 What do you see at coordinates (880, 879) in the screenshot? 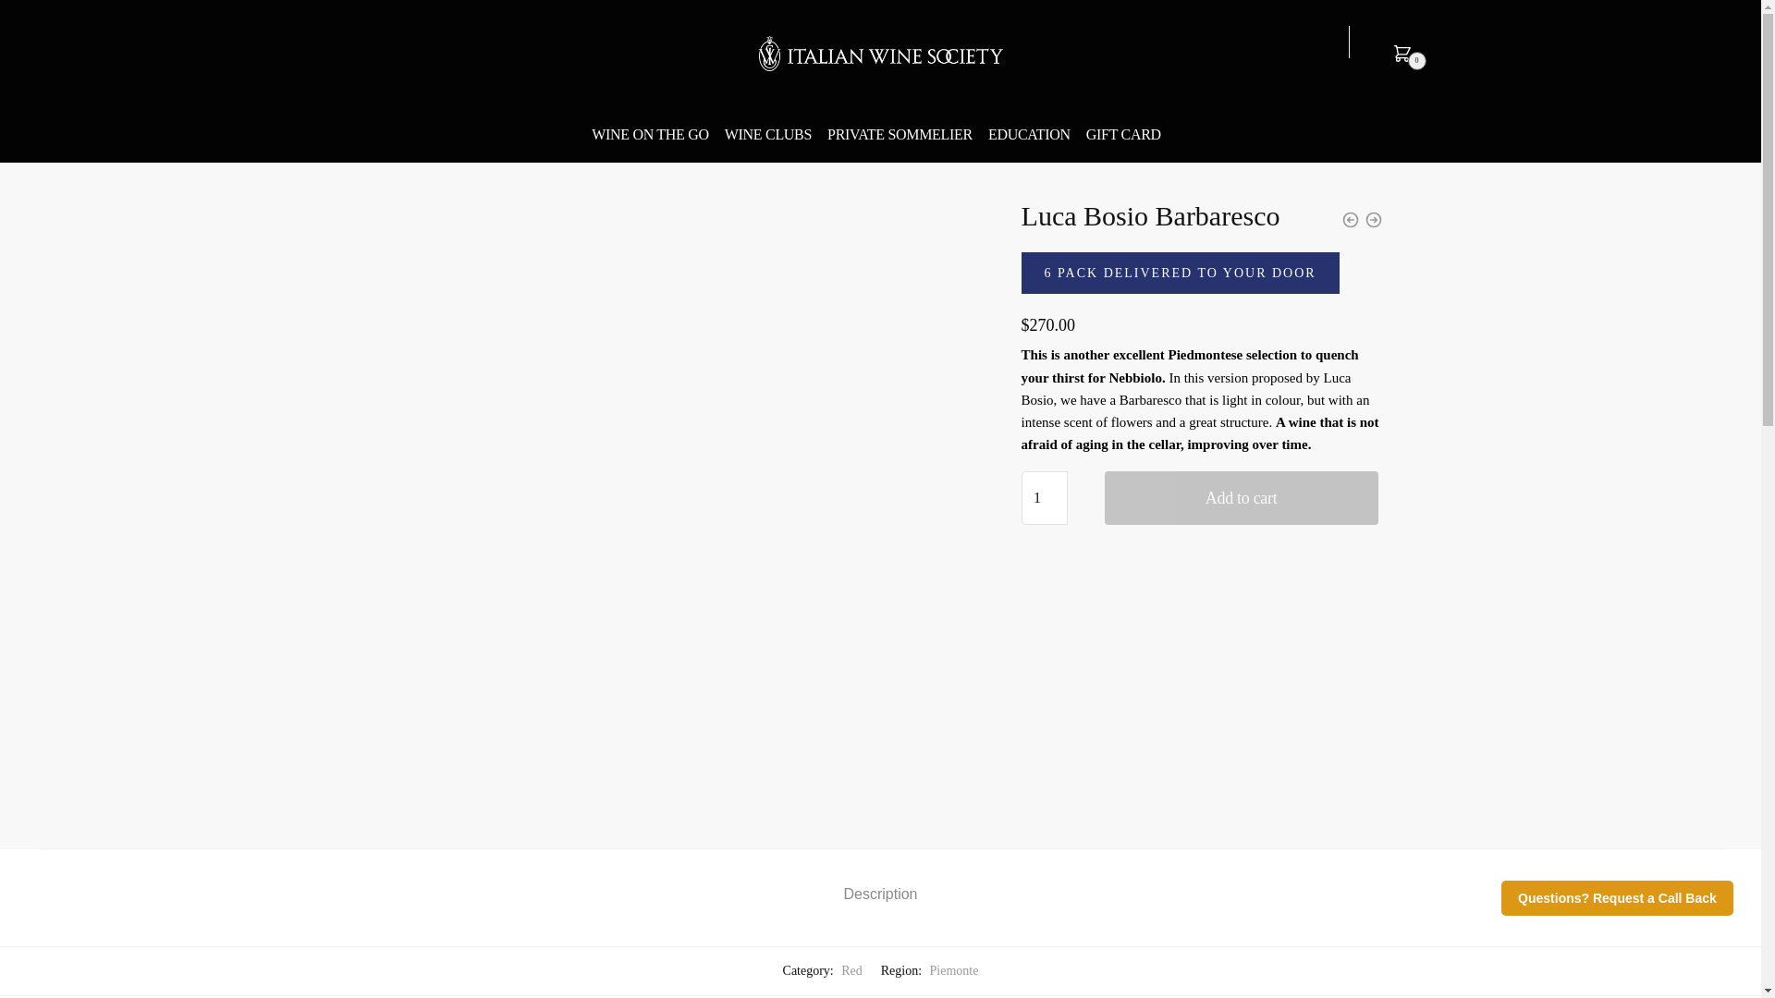
I see `Description` at bounding box center [880, 879].